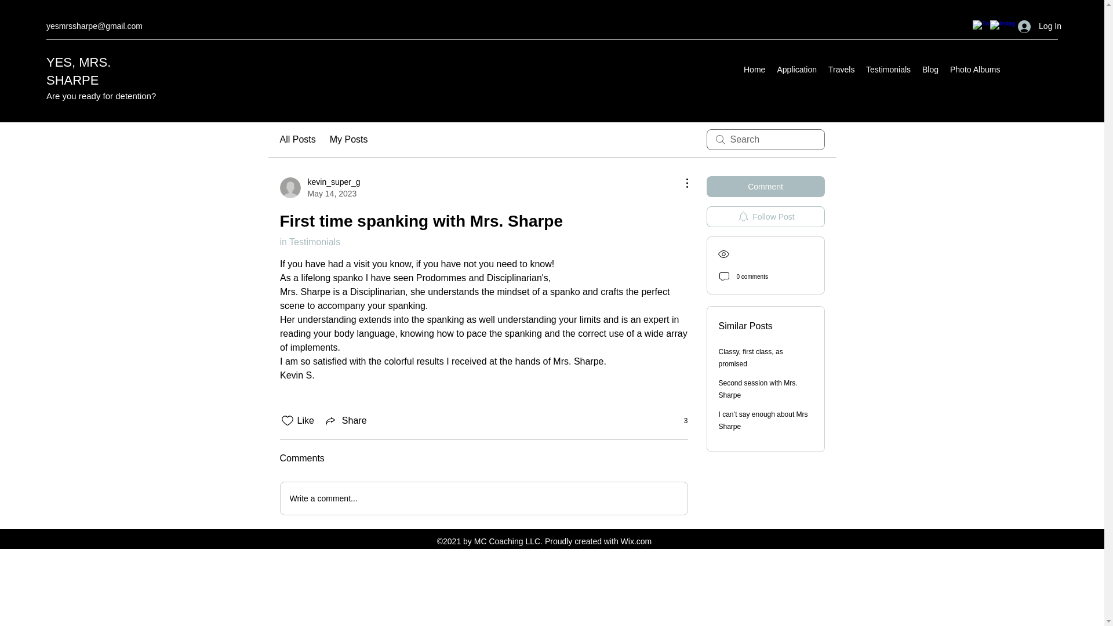  I want to click on Photo Albums, so click(975, 70).